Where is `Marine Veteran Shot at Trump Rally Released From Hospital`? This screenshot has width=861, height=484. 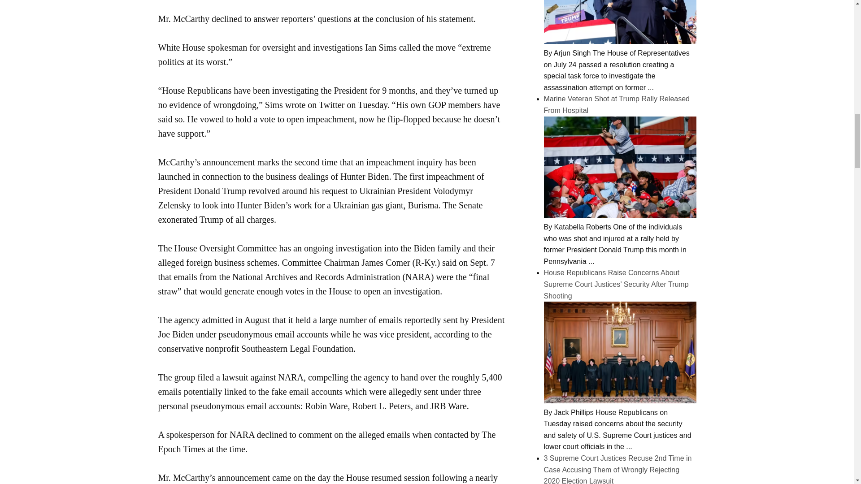 Marine Veteran Shot at Trump Rally Released From Hospital is located at coordinates (619, 215).